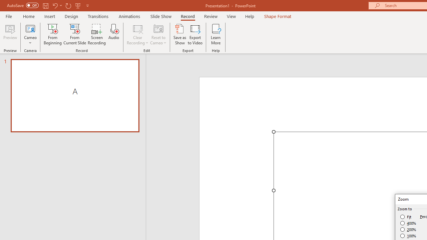 Image resolution: width=427 pixels, height=240 pixels. I want to click on Screen Recording, so click(97, 34).